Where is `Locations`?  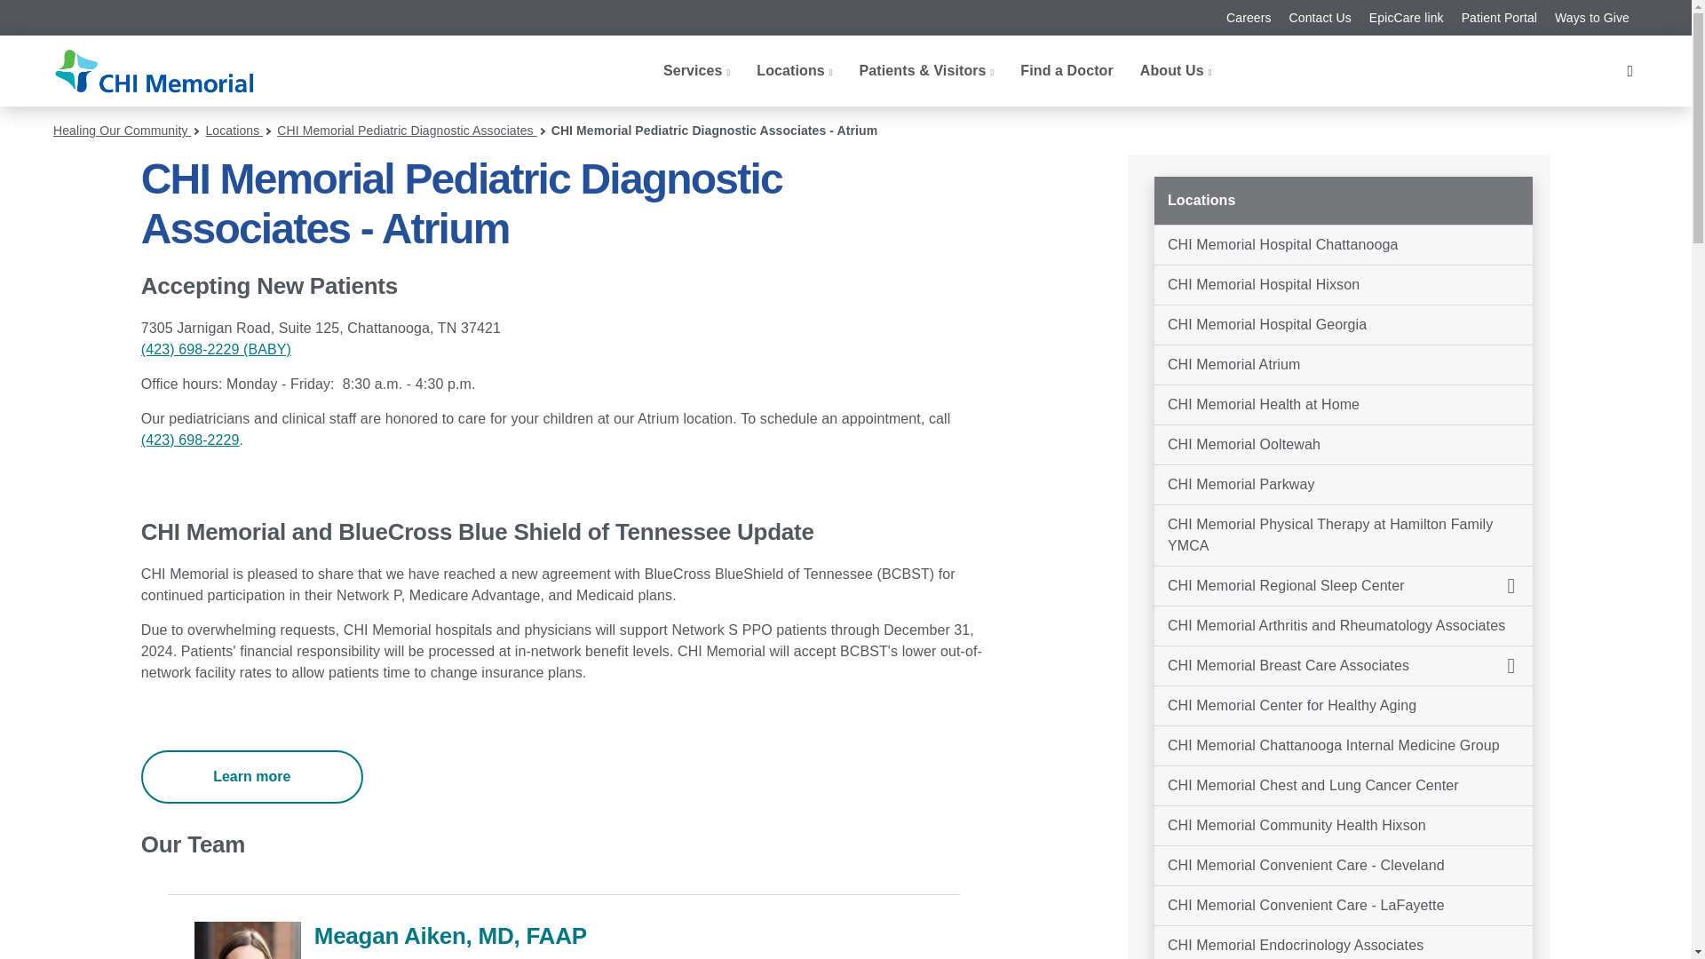 Locations is located at coordinates (794, 71).